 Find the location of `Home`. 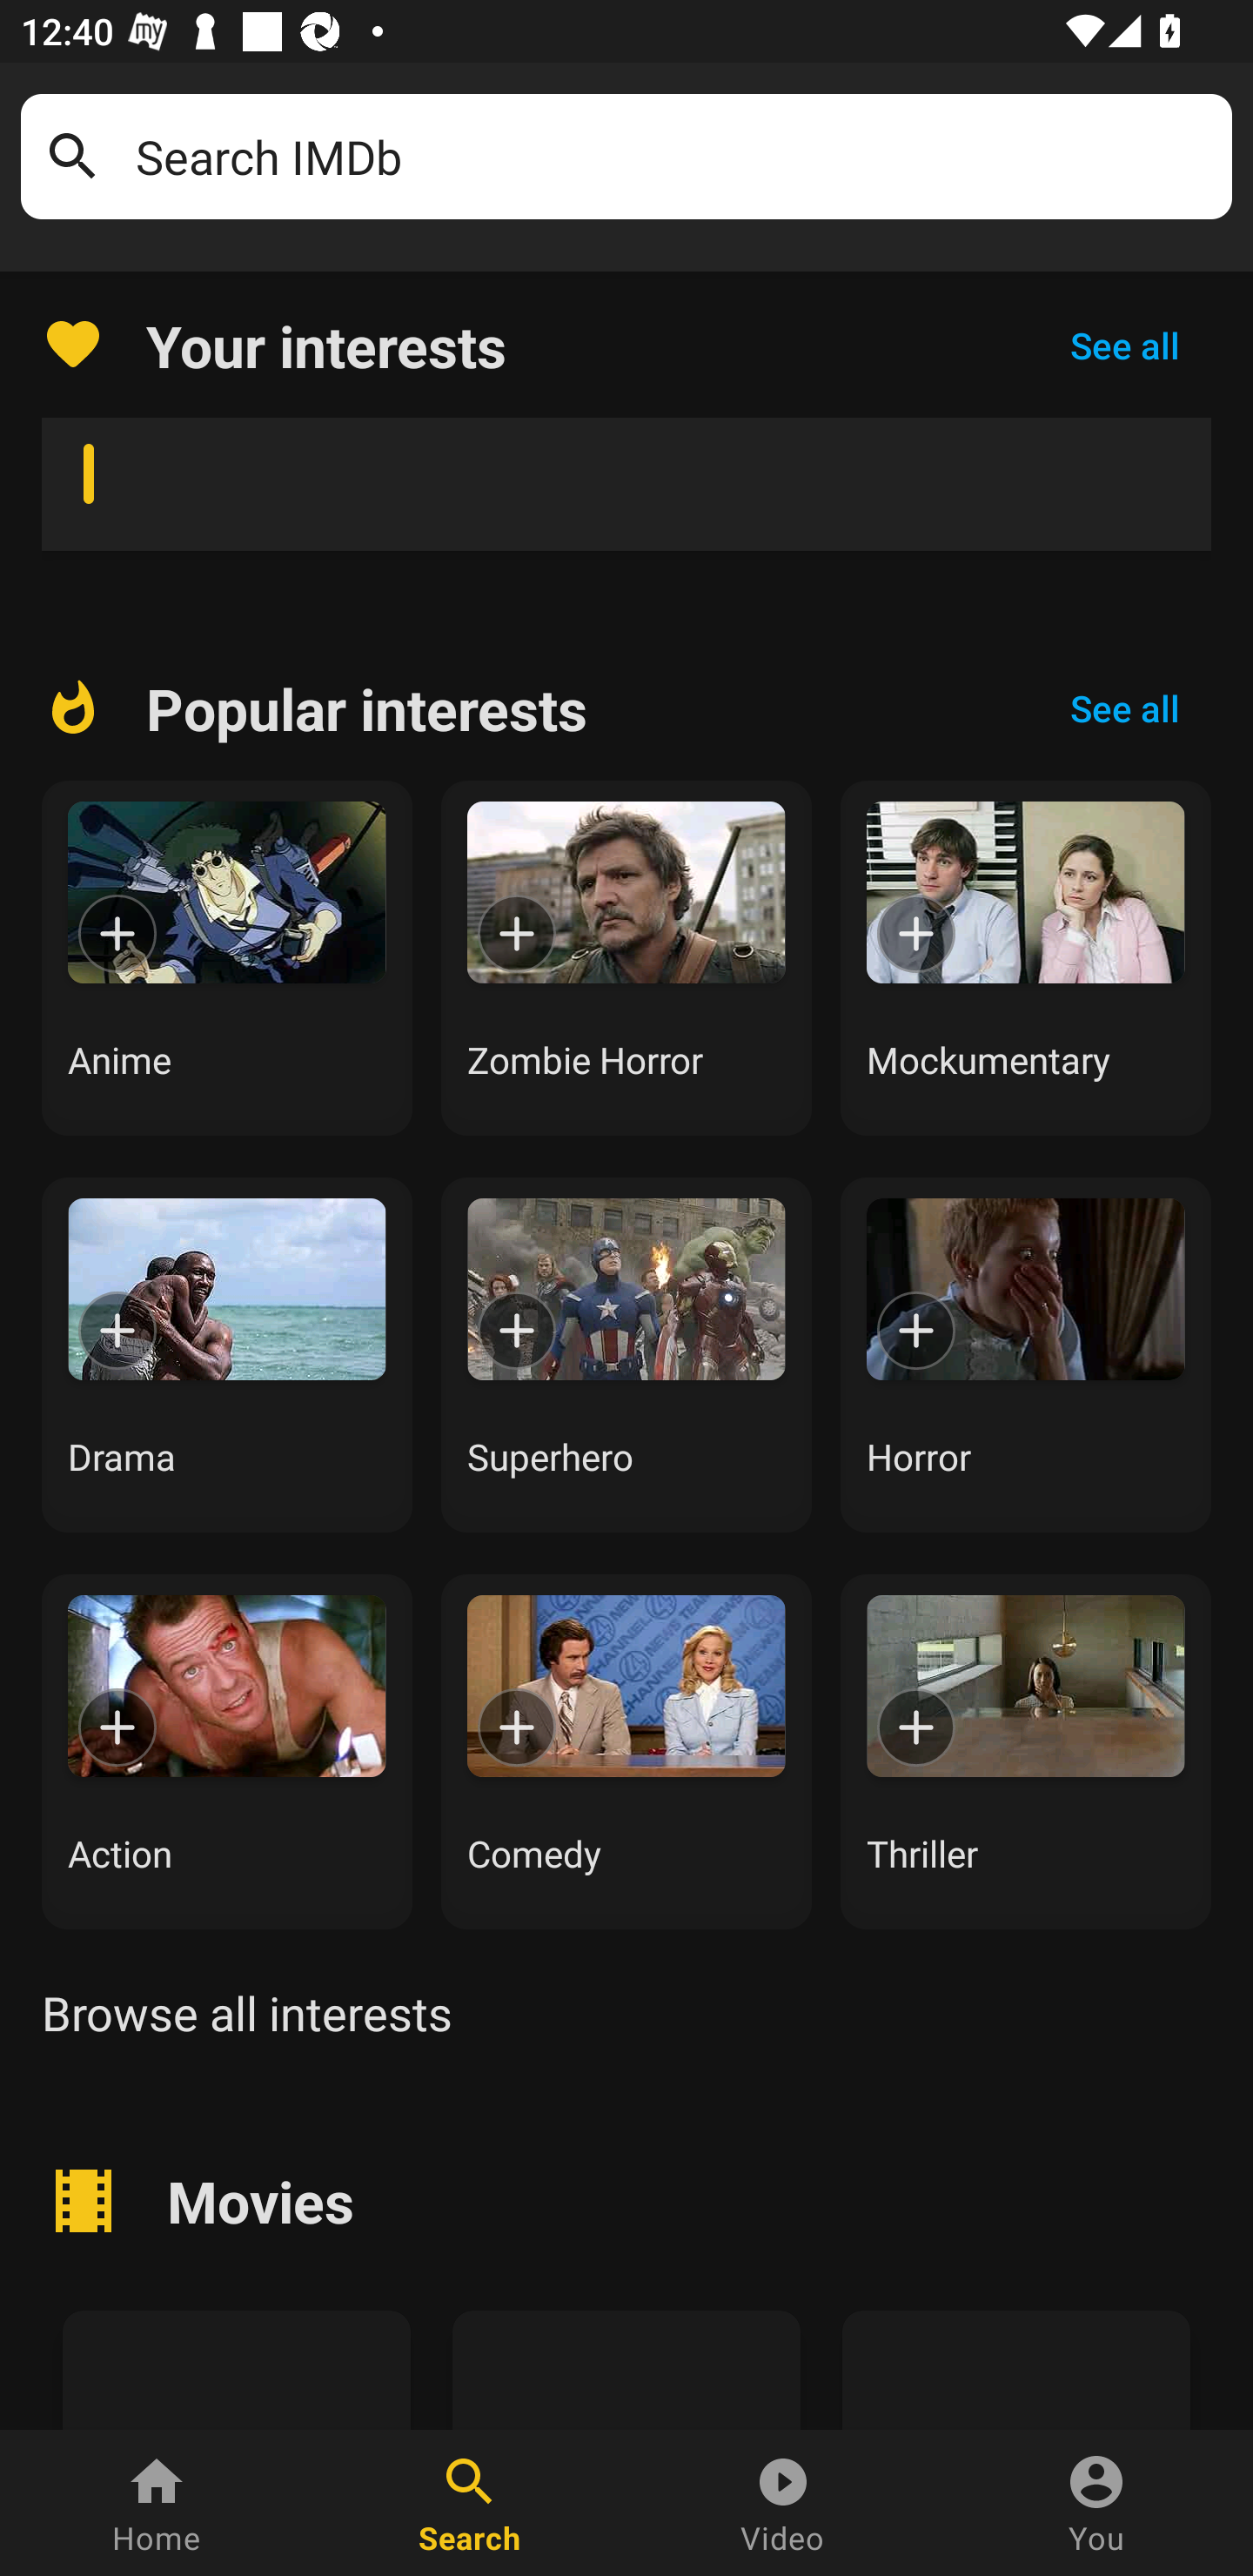

Home is located at coordinates (157, 2503).